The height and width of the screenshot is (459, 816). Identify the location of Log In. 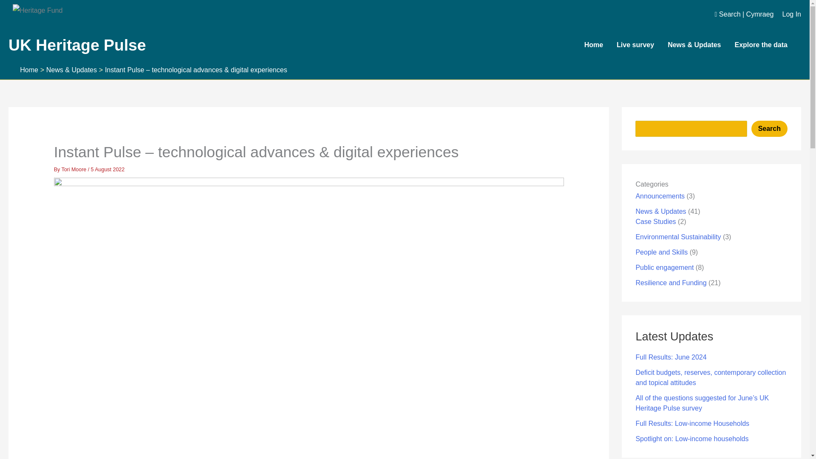
(792, 14).